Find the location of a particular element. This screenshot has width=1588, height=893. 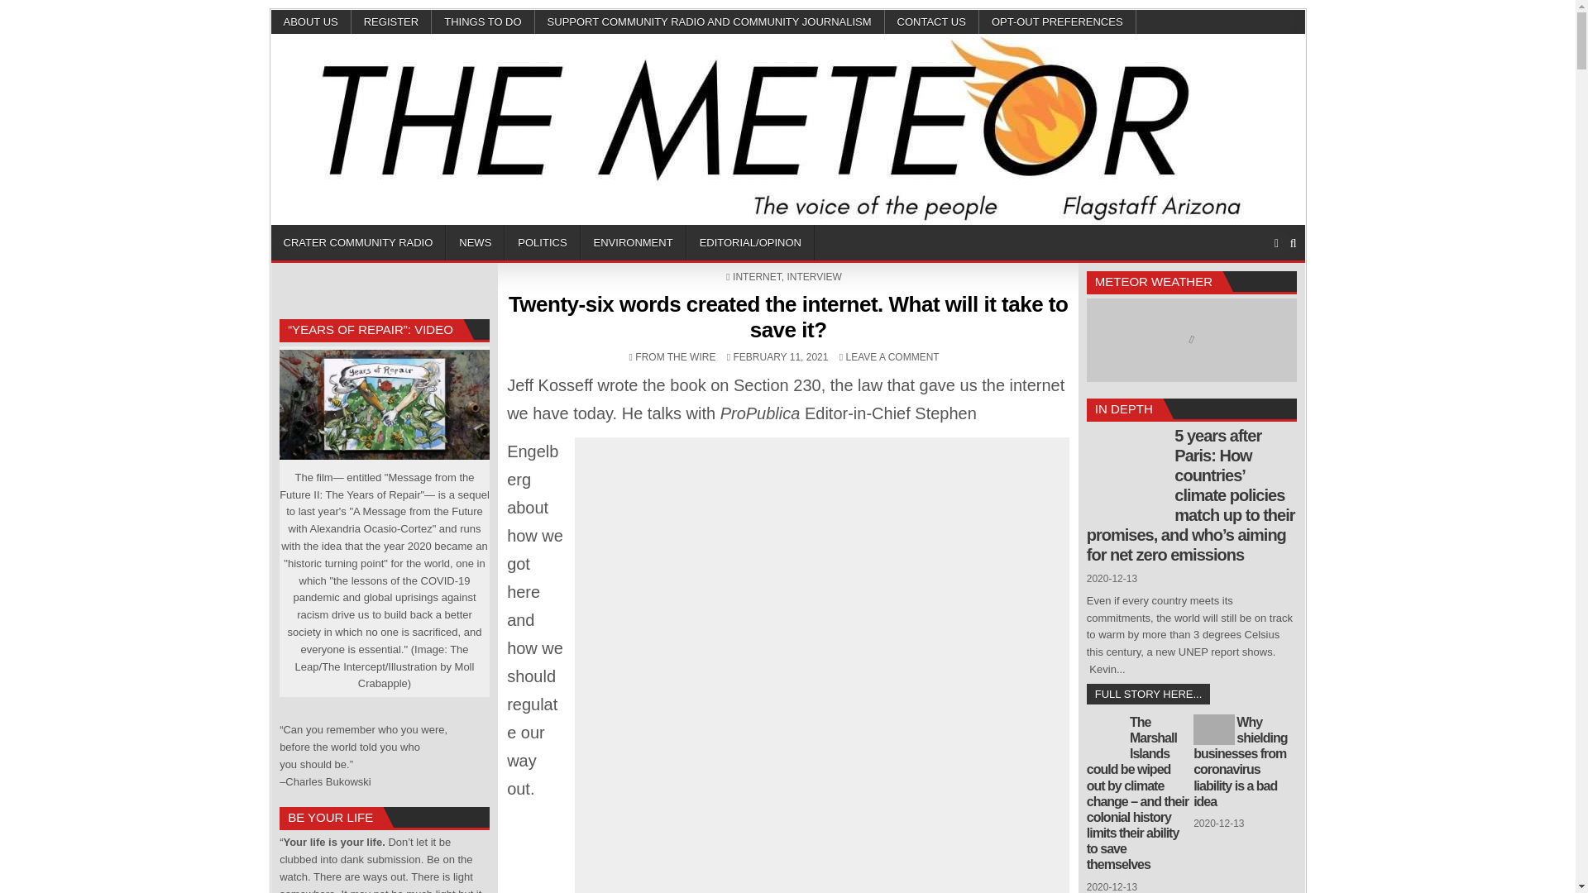

INTERNET is located at coordinates (756, 277).